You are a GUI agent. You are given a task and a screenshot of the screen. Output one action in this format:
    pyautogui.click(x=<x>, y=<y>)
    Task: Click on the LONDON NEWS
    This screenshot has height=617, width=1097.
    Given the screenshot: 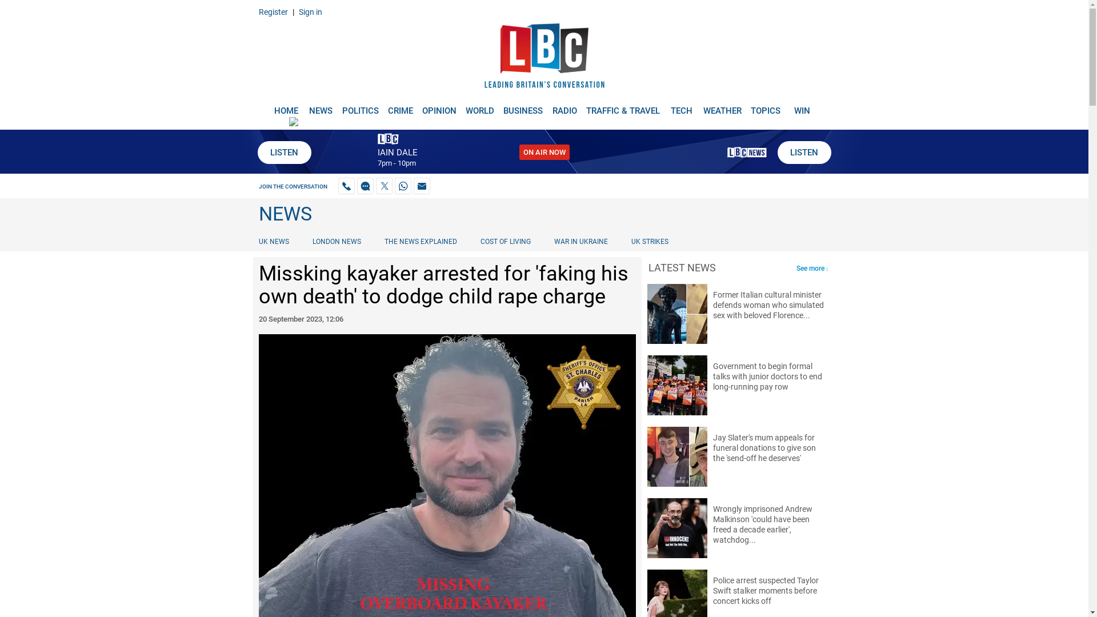 What is the action you would take?
    pyautogui.click(x=337, y=241)
    